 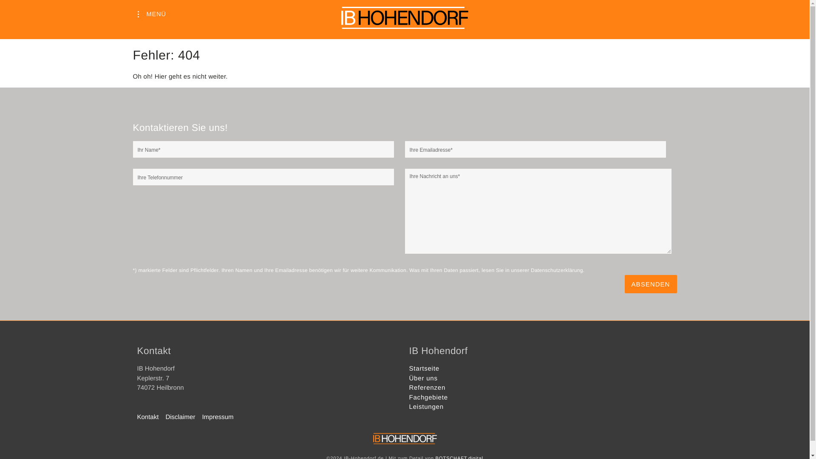 I want to click on Leistungen, so click(x=426, y=407).